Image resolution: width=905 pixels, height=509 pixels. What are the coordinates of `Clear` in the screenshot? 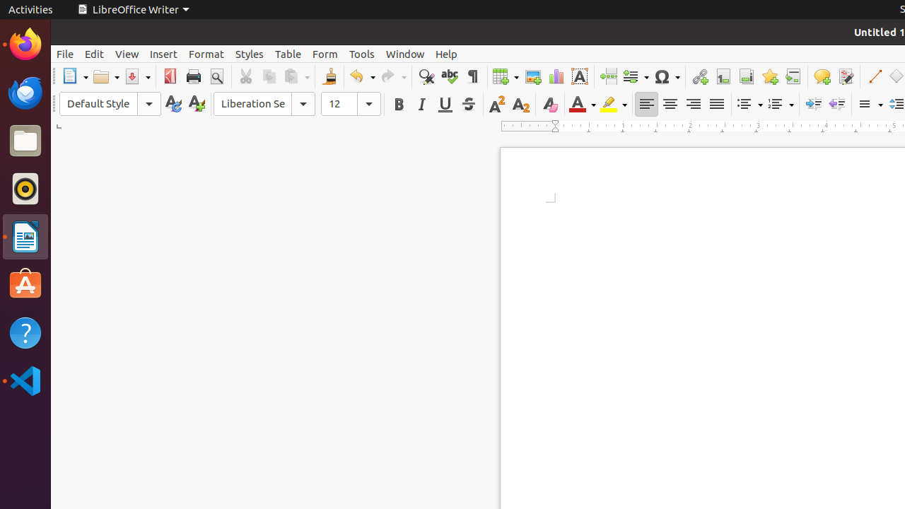 It's located at (550, 105).